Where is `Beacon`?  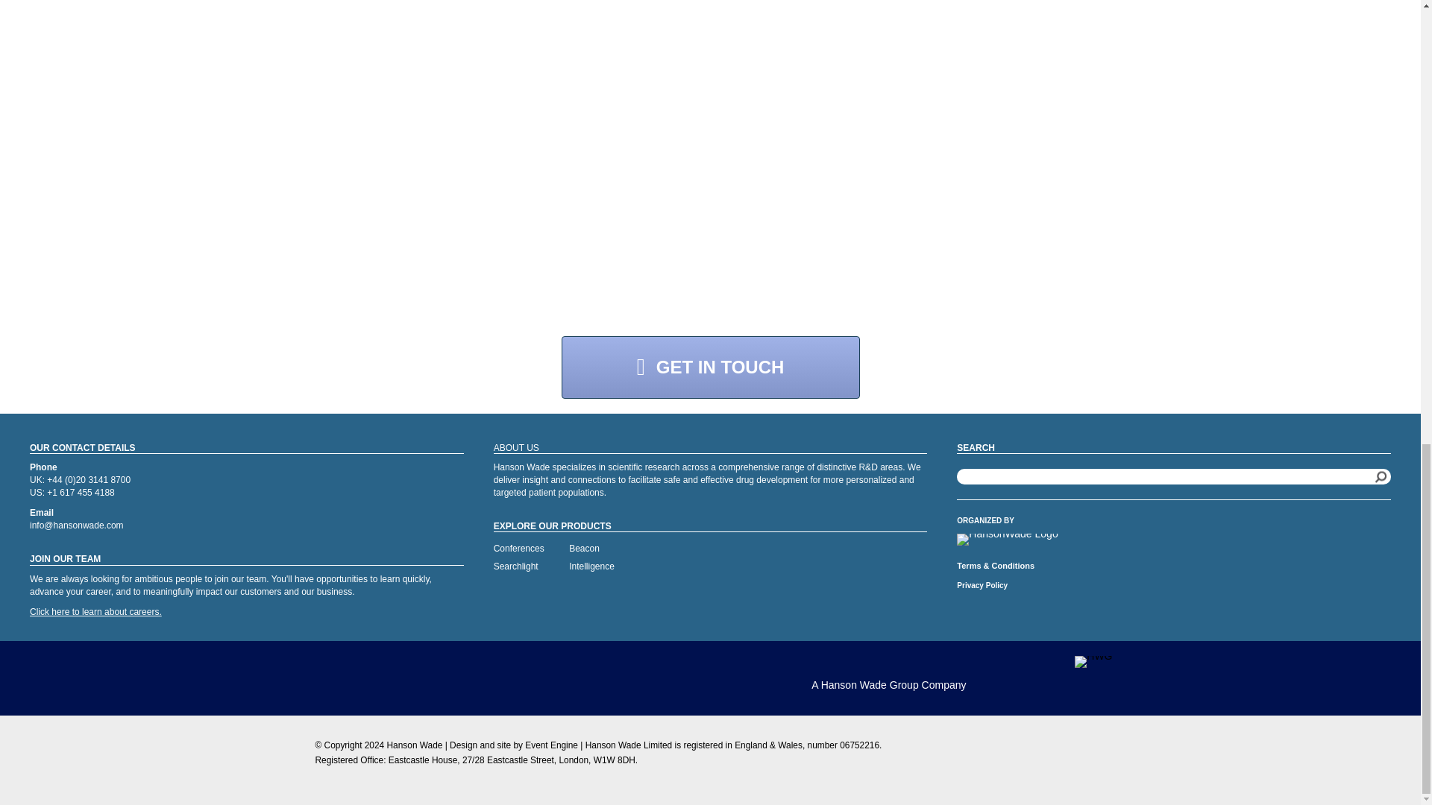 Beacon is located at coordinates (584, 549).